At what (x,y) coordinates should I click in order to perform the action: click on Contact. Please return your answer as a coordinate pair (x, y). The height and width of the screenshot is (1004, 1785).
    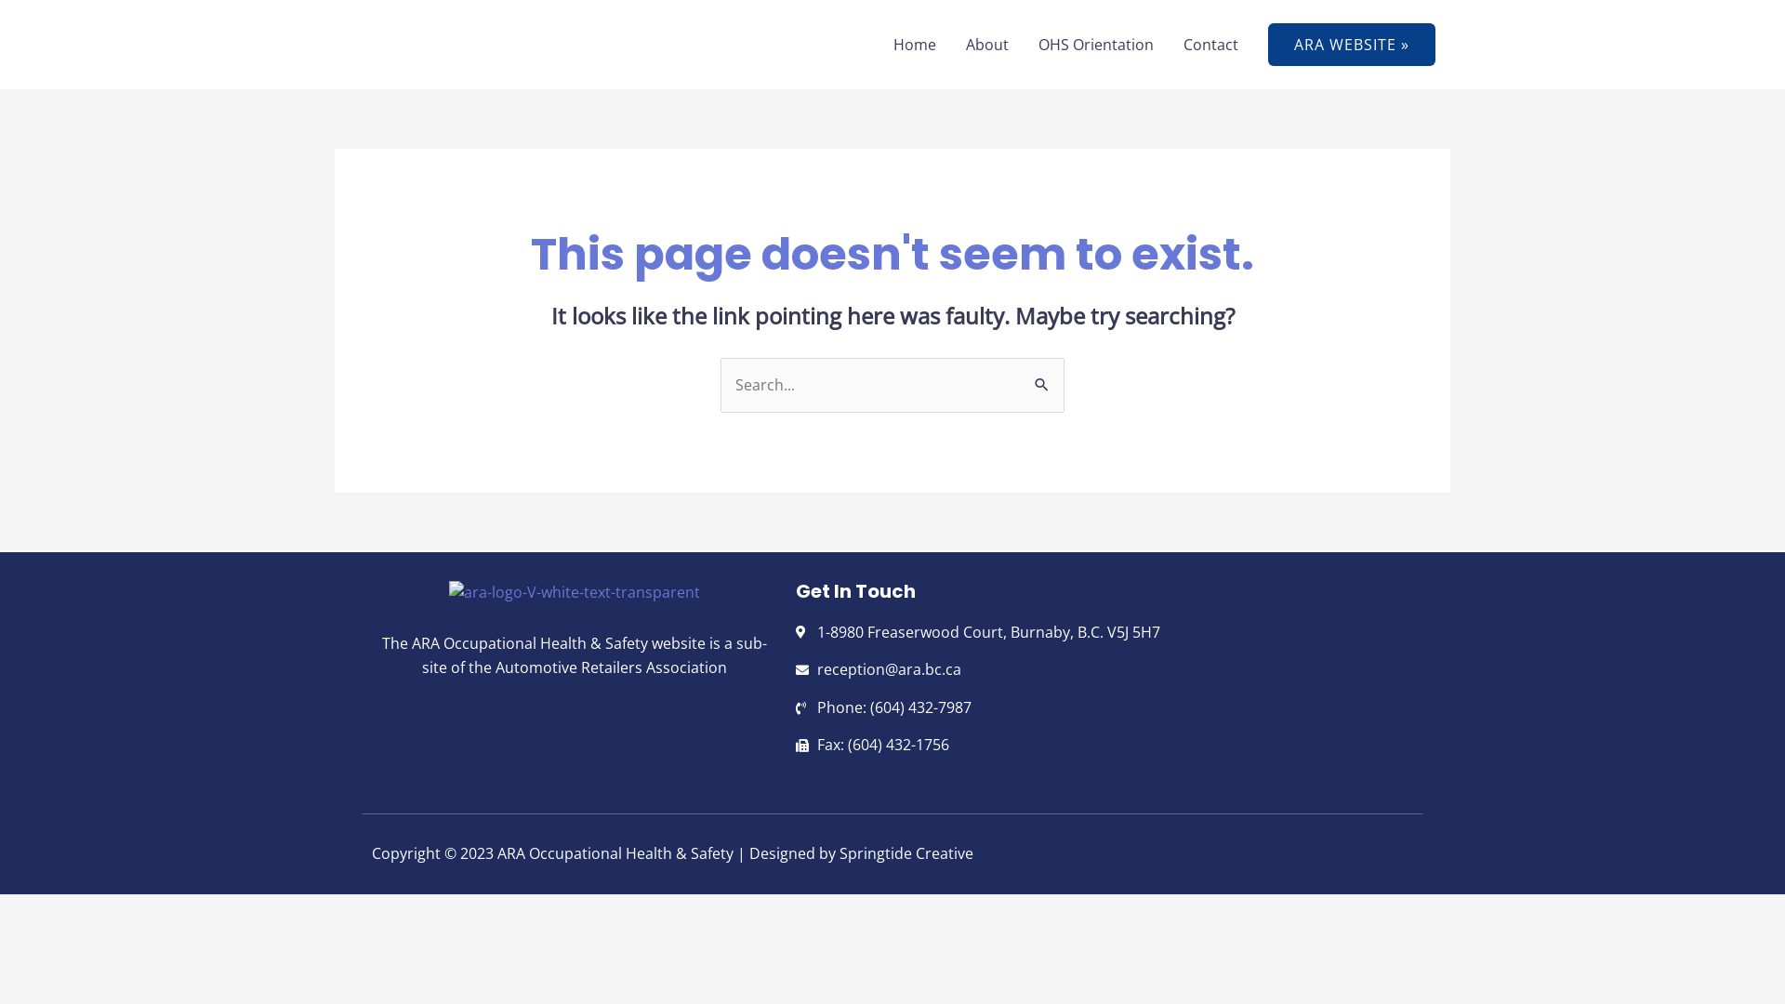
    Looking at the image, I should click on (1210, 45).